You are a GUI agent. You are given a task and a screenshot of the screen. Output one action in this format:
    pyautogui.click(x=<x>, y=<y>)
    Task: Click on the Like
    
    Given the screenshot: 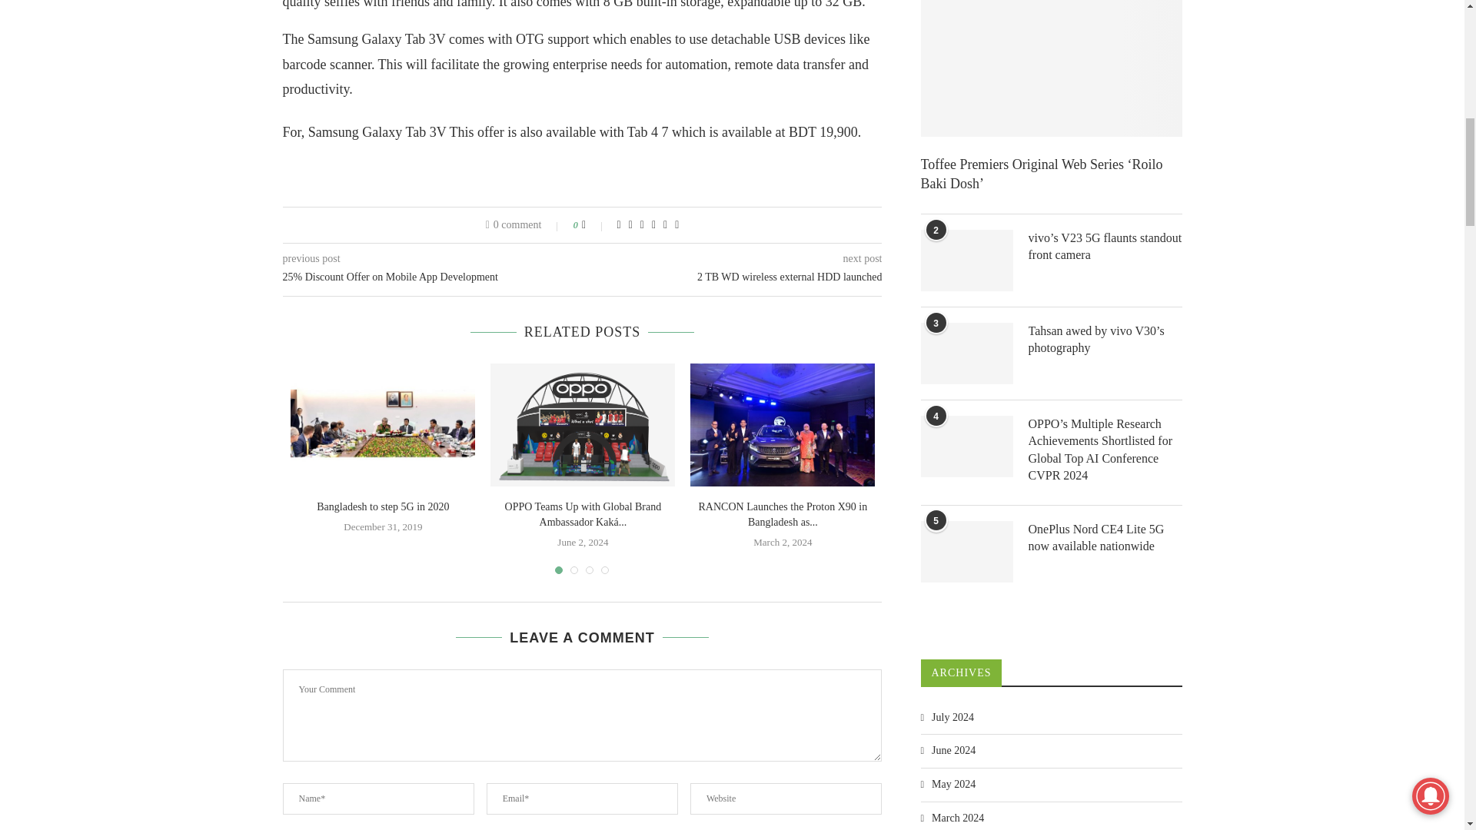 What is the action you would take?
    pyautogui.click(x=593, y=225)
    